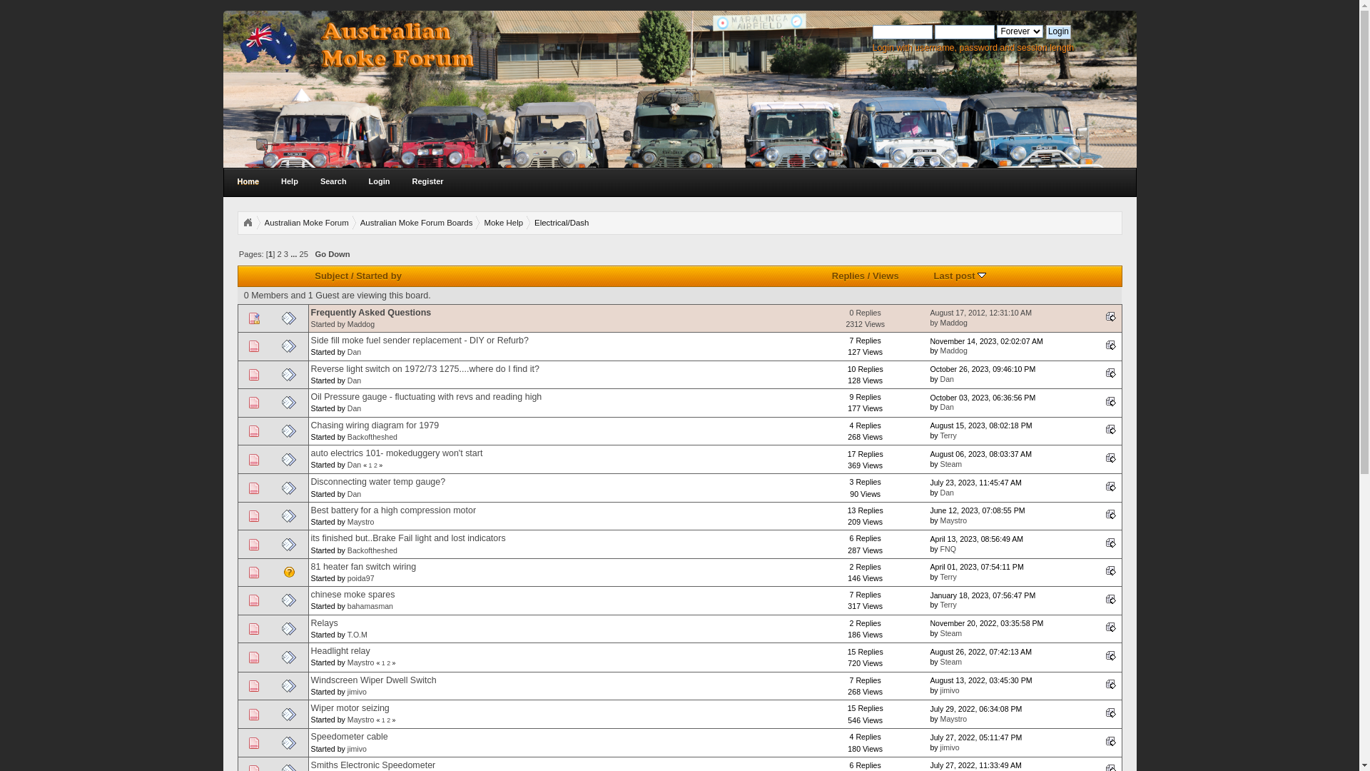  What do you see at coordinates (374, 680) in the screenshot?
I see `Windscreen Wiper Dwell Switch` at bounding box center [374, 680].